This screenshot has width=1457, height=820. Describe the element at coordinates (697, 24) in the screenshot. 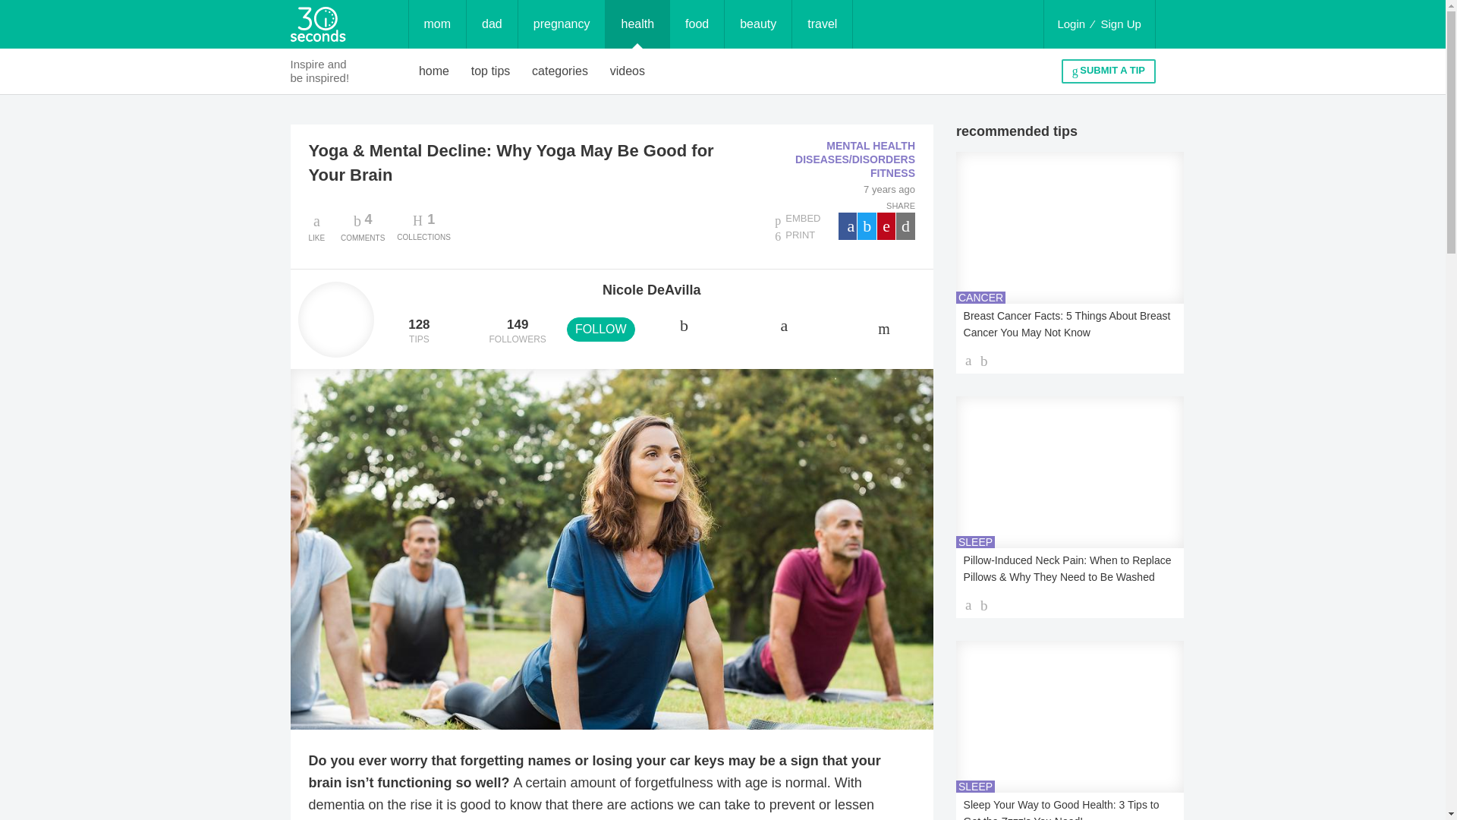

I see `mom` at that location.